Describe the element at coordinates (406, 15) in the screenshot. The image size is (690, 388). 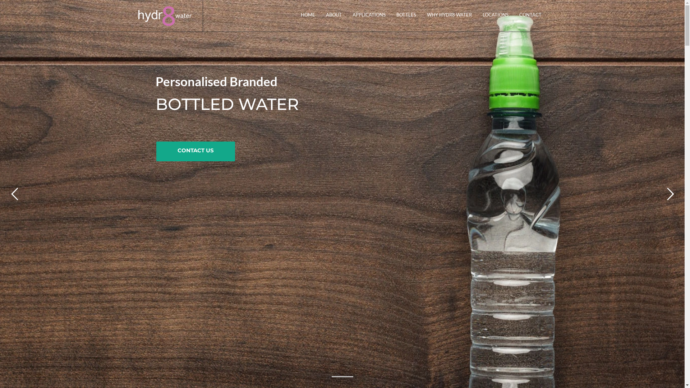
I see `BOTTLES` at that location.